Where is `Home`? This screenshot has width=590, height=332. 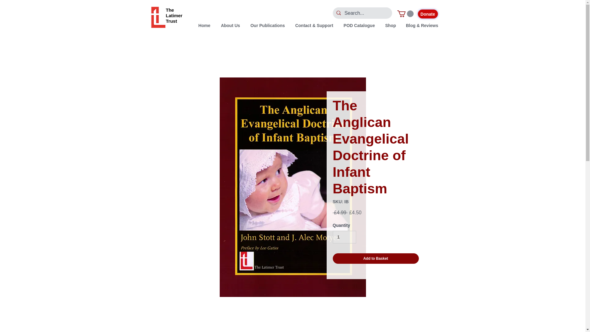
Home is located at coordinates (204, 26).